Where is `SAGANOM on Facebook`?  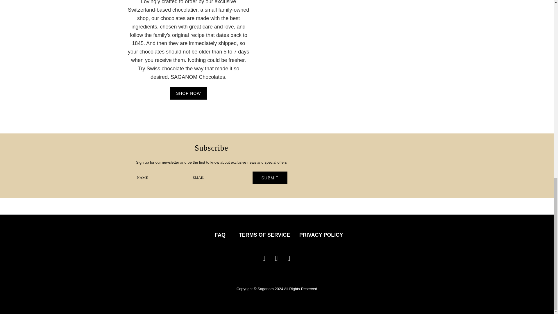 SAGANOM on Facebook is located at coordinates (277, 258).